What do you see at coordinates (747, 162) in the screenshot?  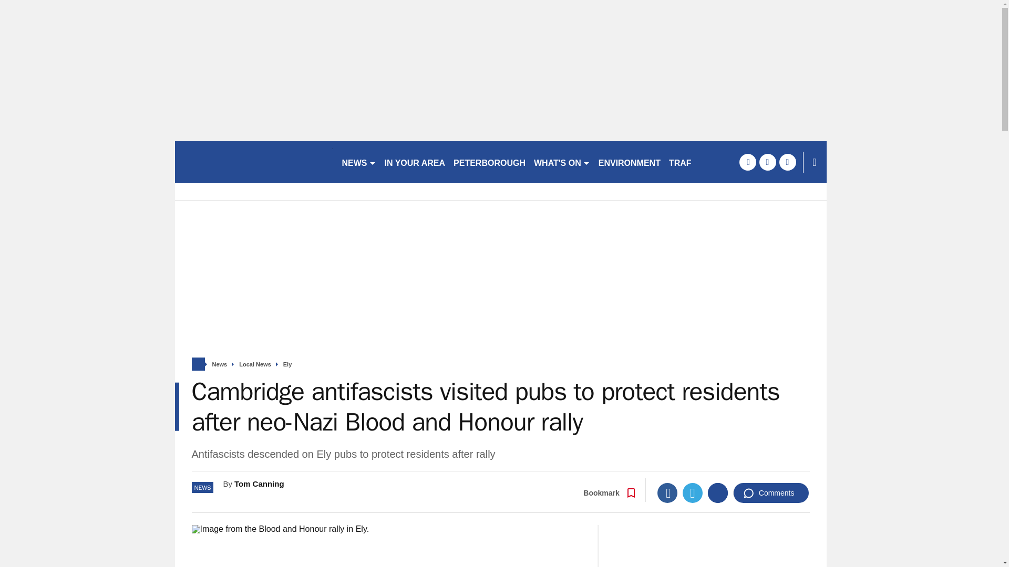 I see `facebook` at bounding box center [747, 162].